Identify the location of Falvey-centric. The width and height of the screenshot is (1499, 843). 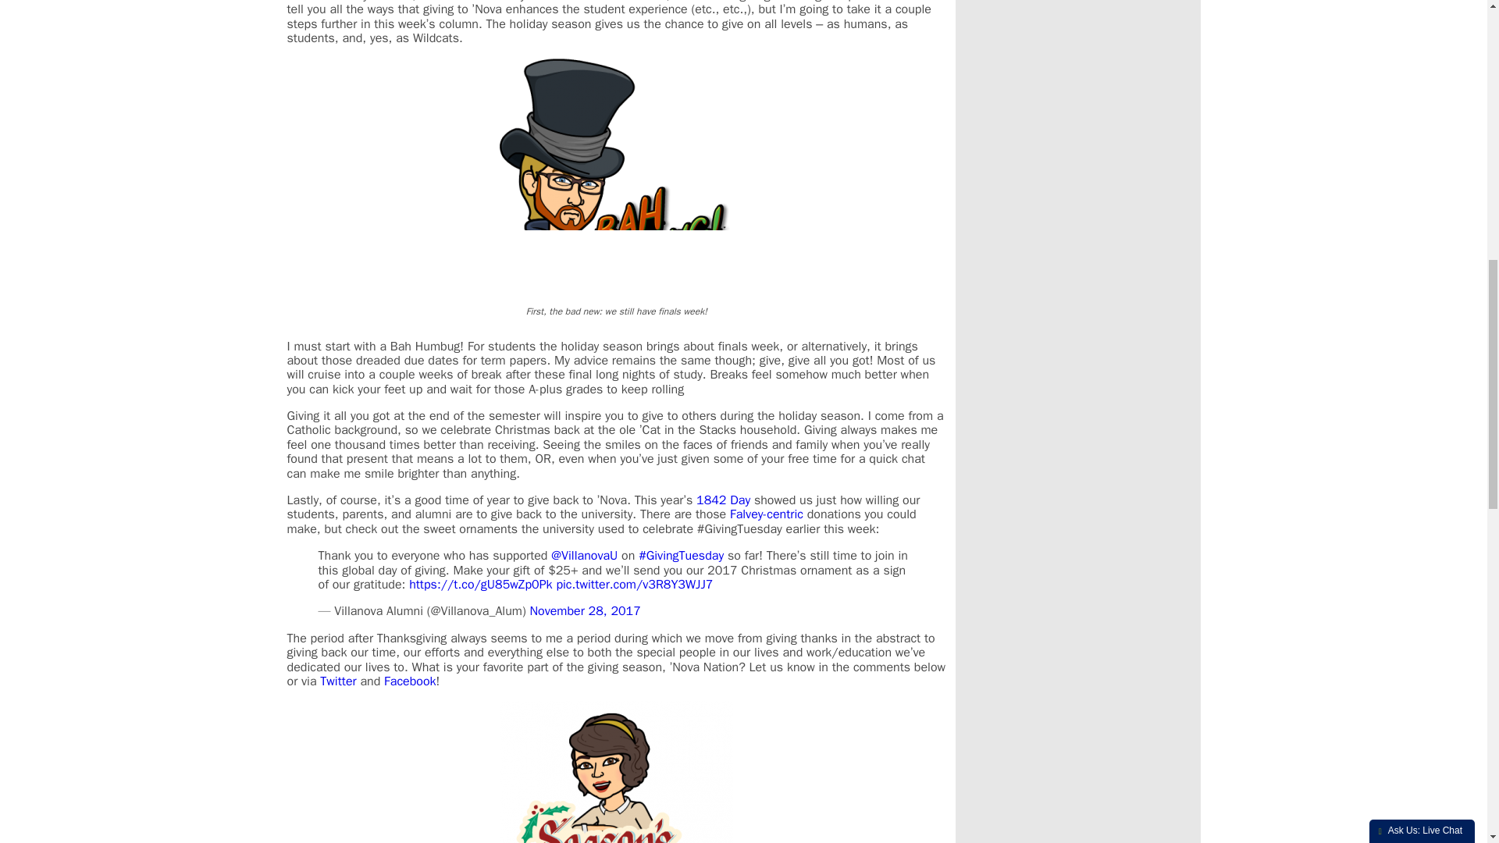
(767, 514).